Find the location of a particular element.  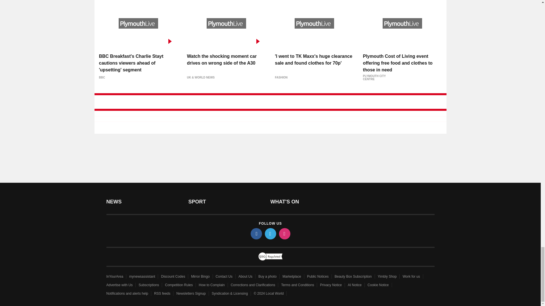

instagram is located at coordinates (284, 233).